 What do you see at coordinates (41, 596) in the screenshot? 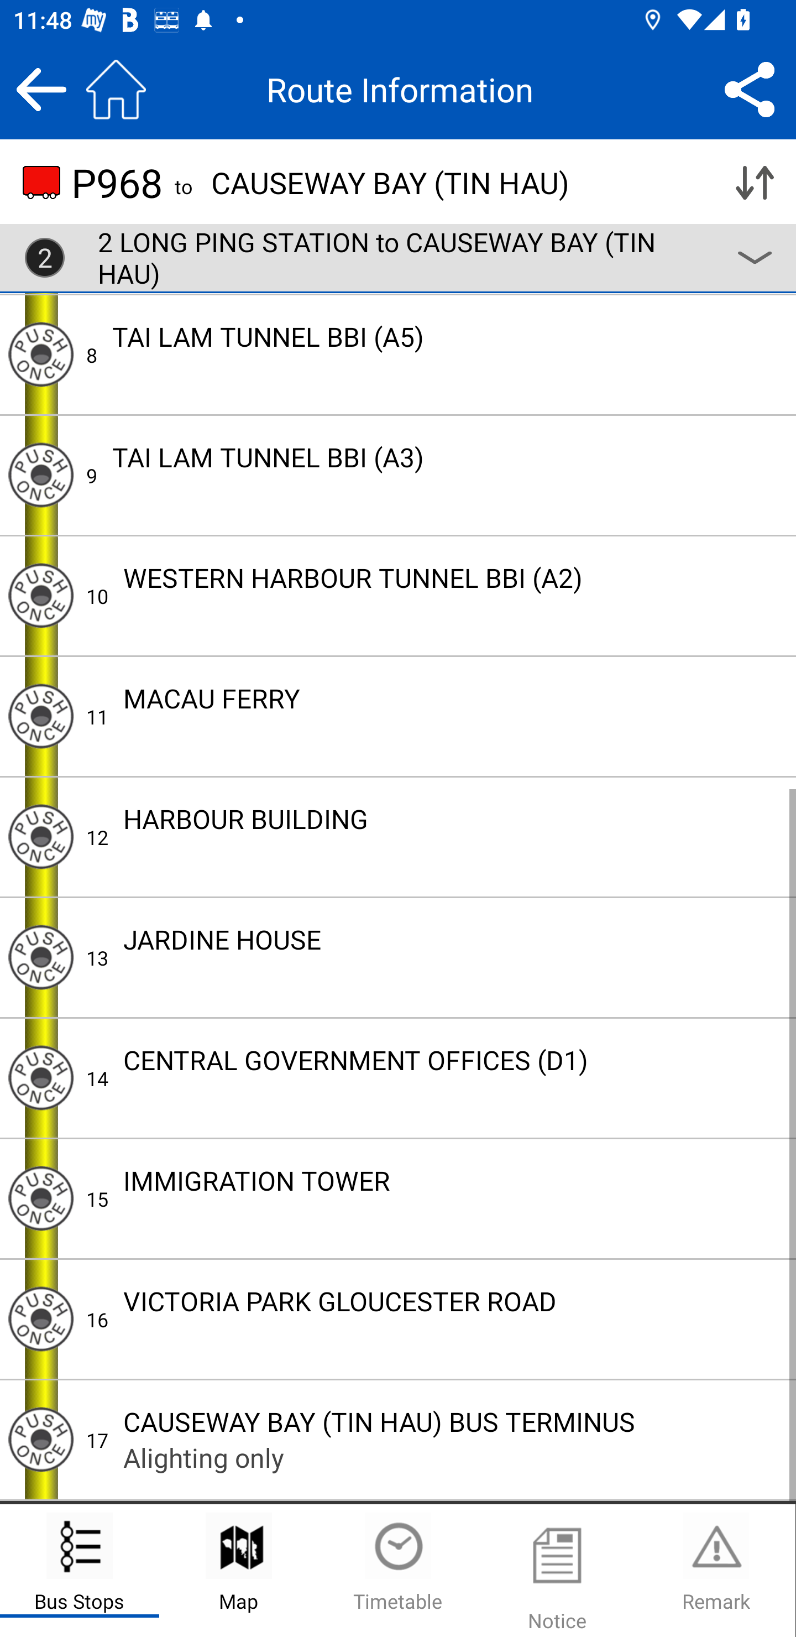
I see `Alight Reminder` at bounding box center [41, 596].